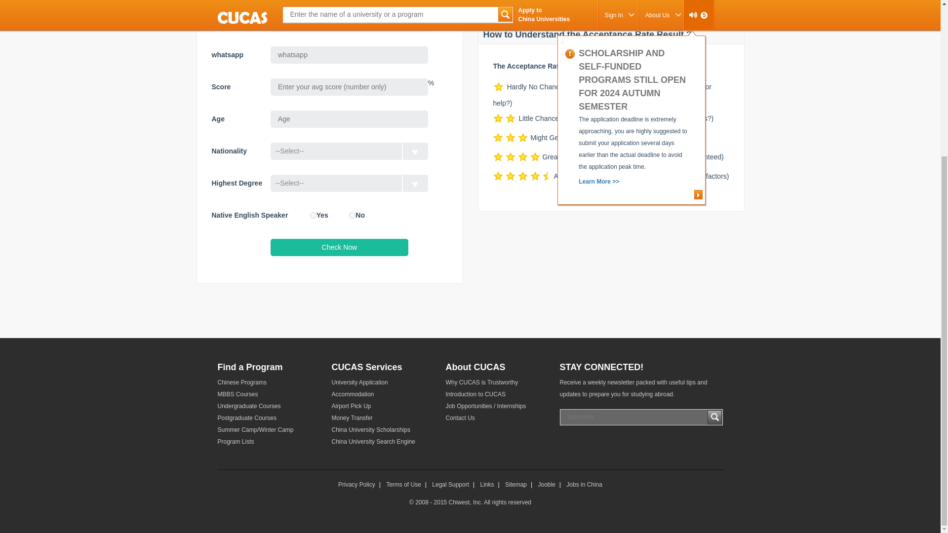  Describe the element at coordinates (268, 442) in the screenshot. I see `Program Lists` at that location.